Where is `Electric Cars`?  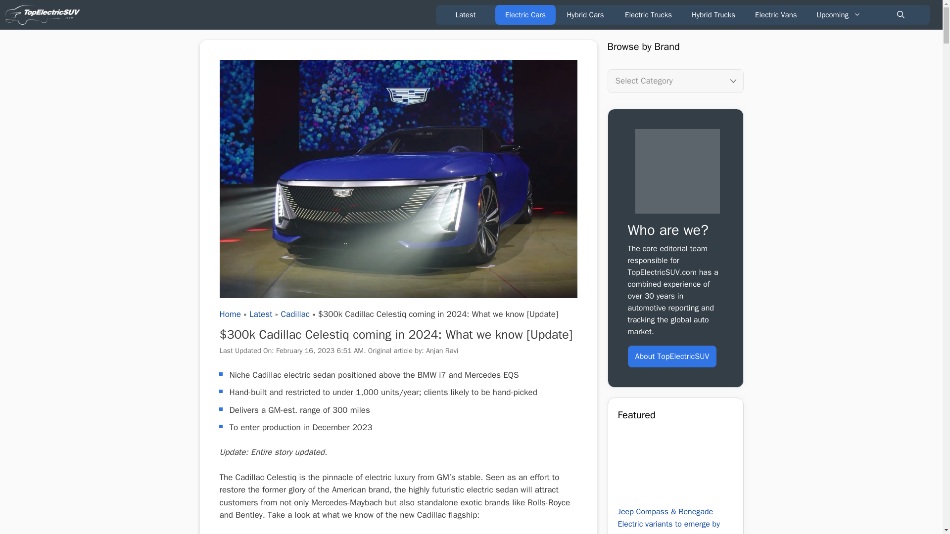
Electric Cars is located at coordinates (525, 14).